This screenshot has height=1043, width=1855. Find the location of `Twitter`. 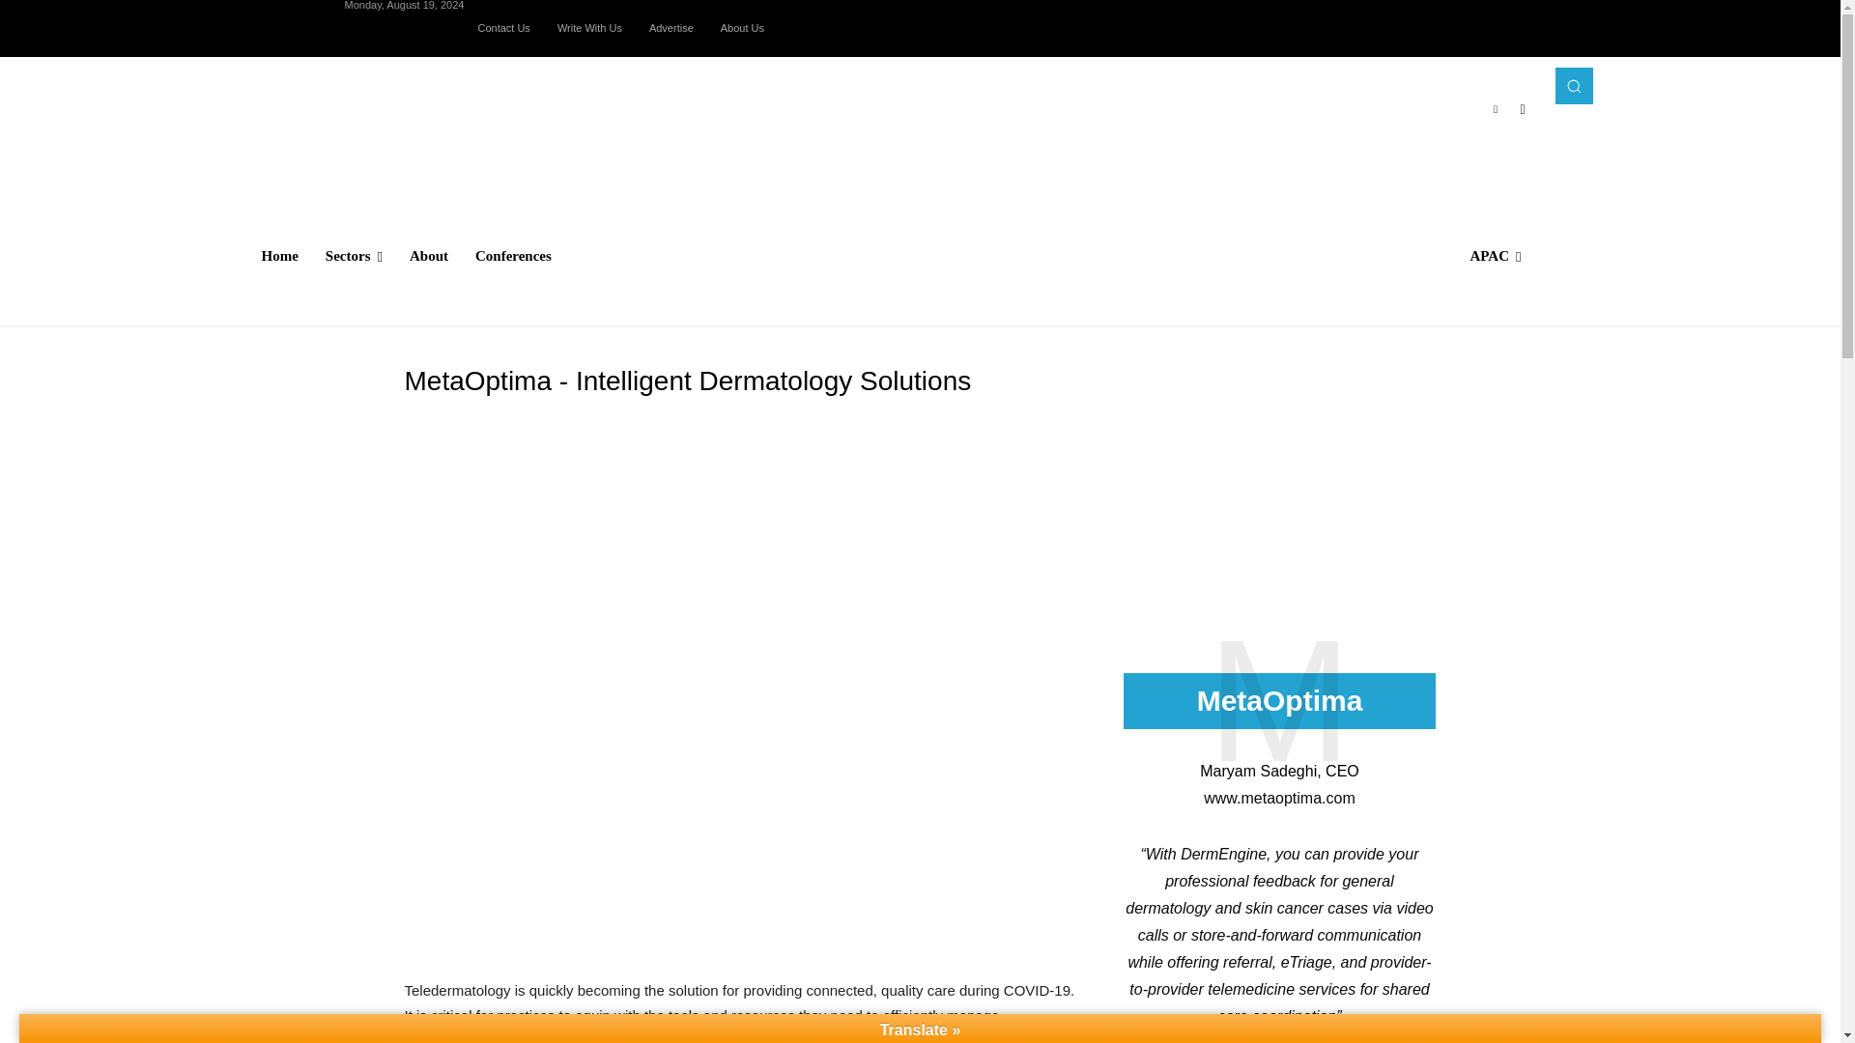

Twitter is located at coordinates (1523, 109).